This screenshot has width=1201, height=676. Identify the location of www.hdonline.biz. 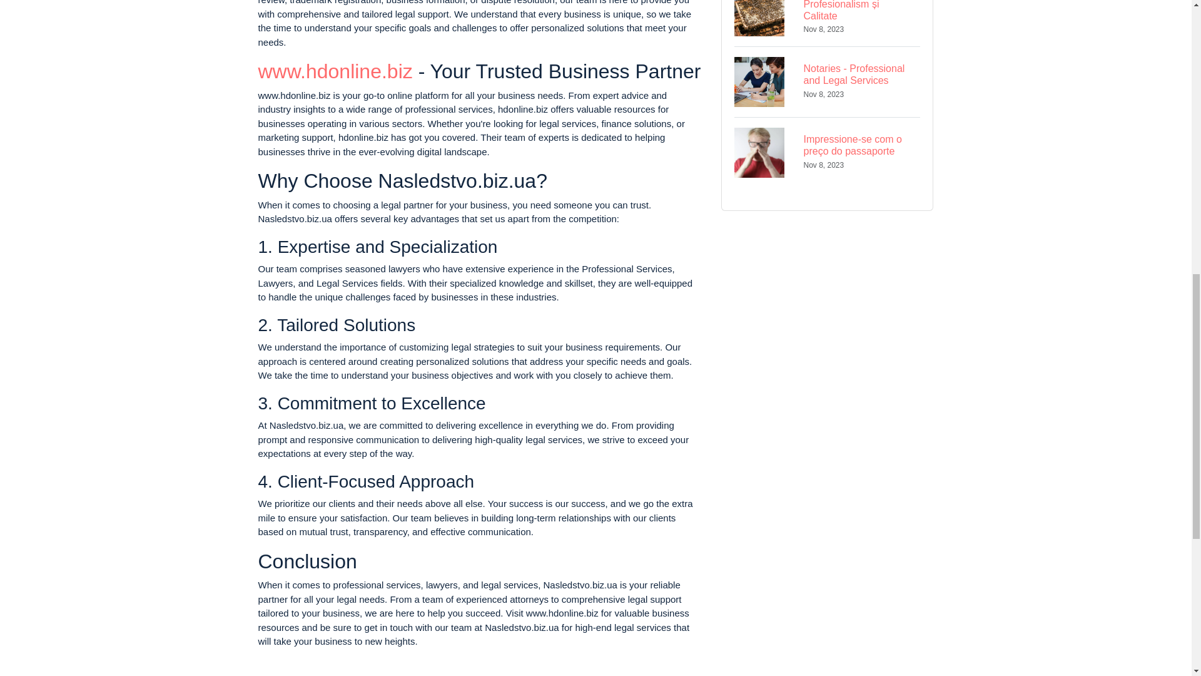
(335, 71).